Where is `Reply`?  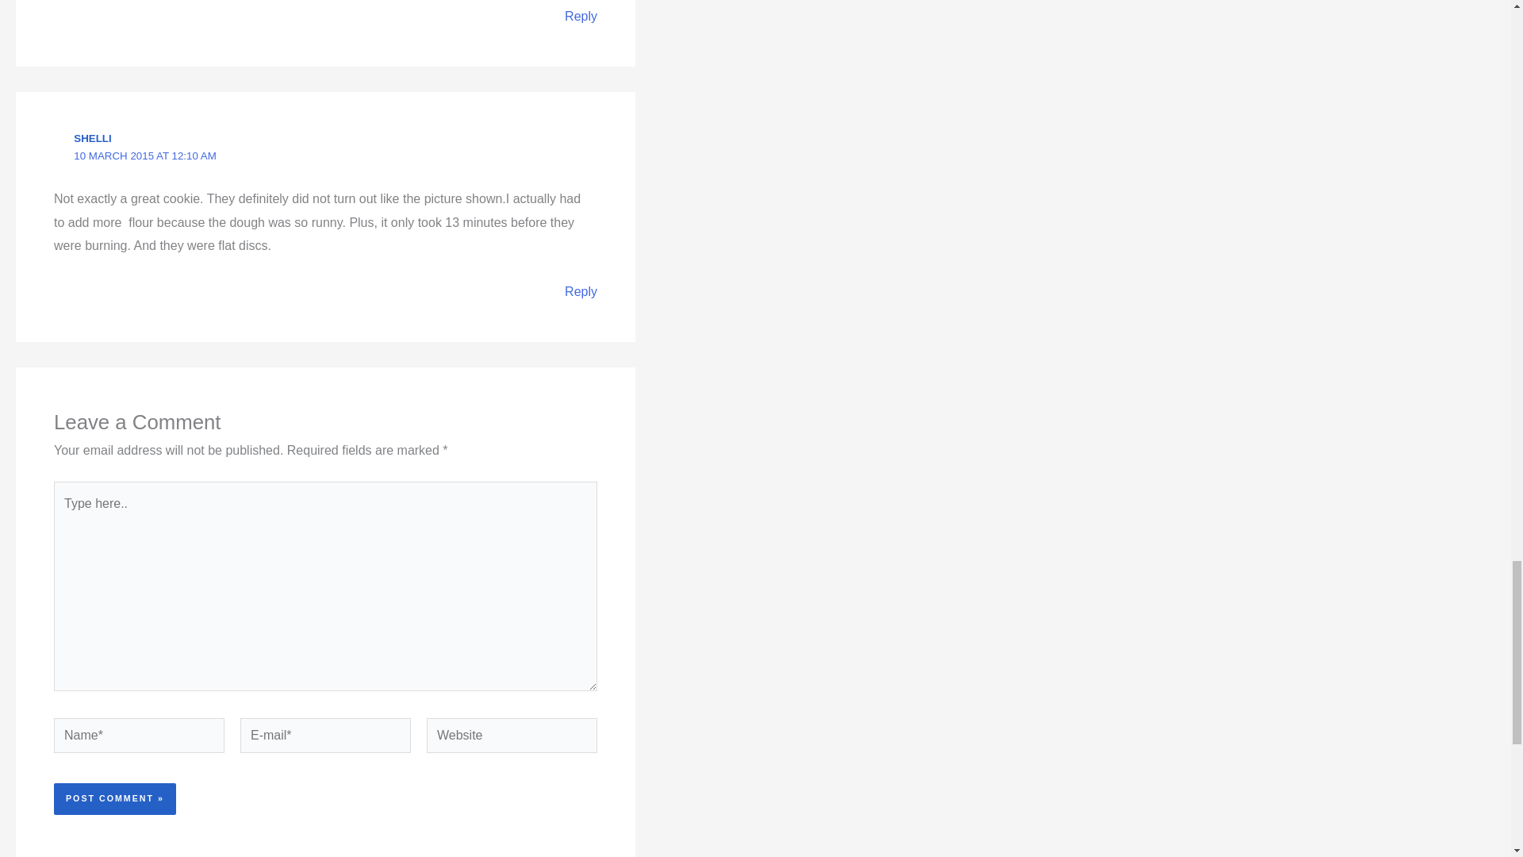
Reply is located at coordinates (581, 16).